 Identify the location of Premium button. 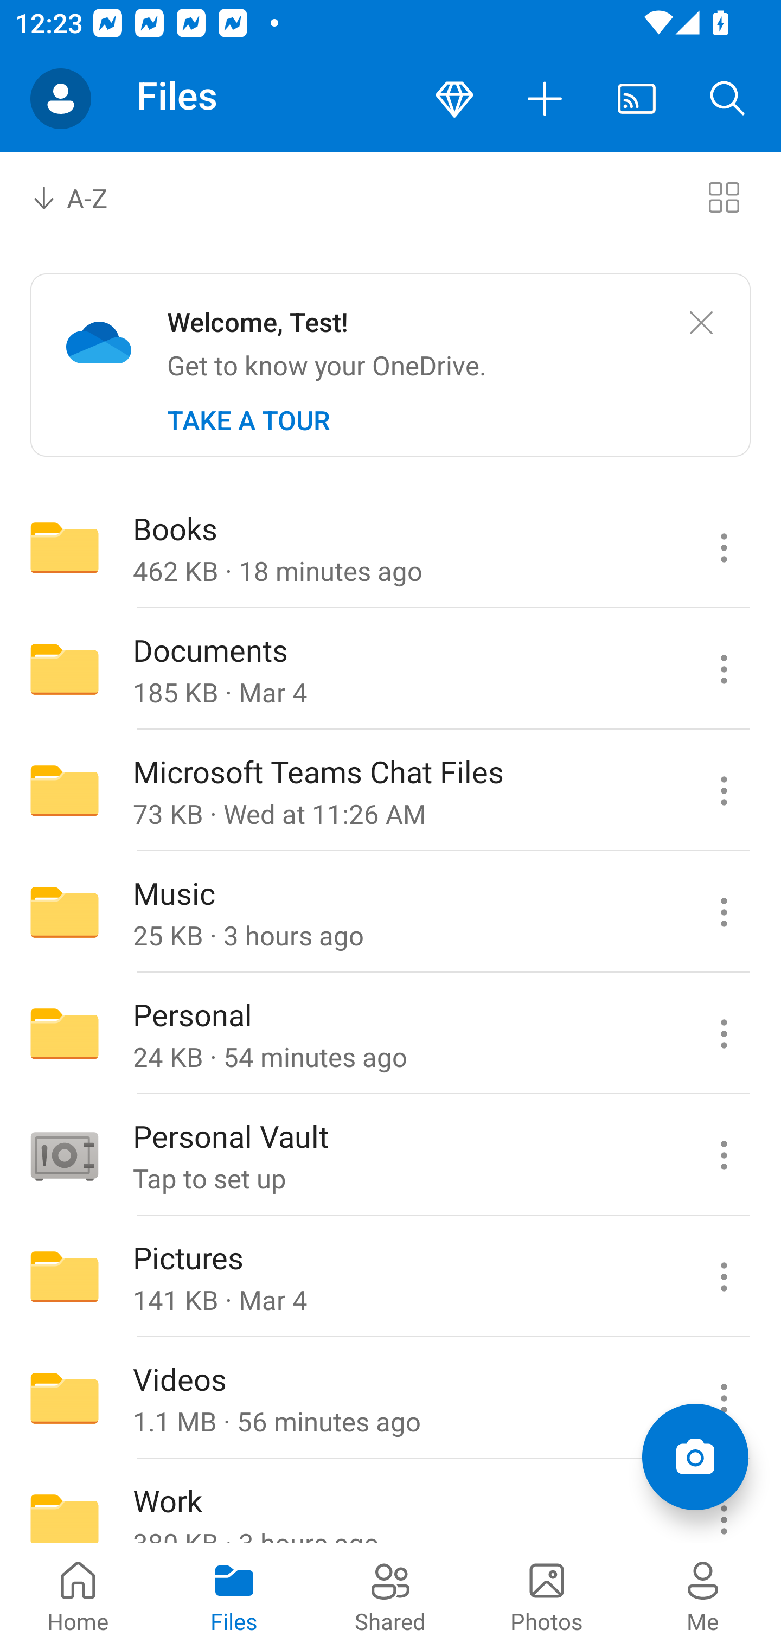
(454, 99).